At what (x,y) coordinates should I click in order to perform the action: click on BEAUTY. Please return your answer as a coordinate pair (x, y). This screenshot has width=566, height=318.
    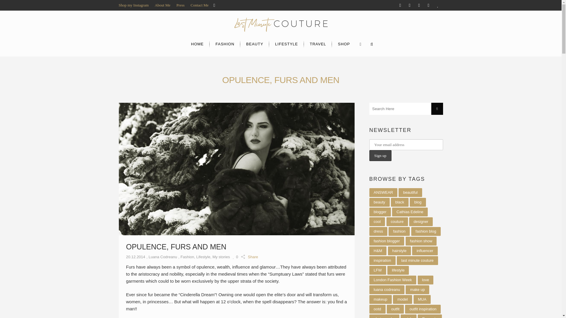
    Looking at the image, I should click on (255, 44).